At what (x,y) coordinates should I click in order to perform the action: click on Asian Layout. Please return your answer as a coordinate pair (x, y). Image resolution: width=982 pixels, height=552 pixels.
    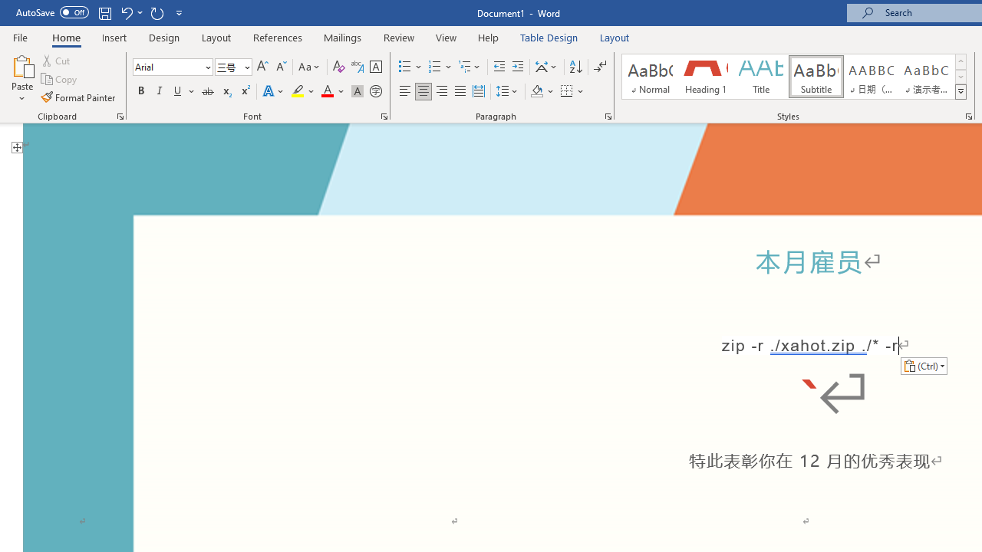
    Looking at the image, I should click on (546, 67).